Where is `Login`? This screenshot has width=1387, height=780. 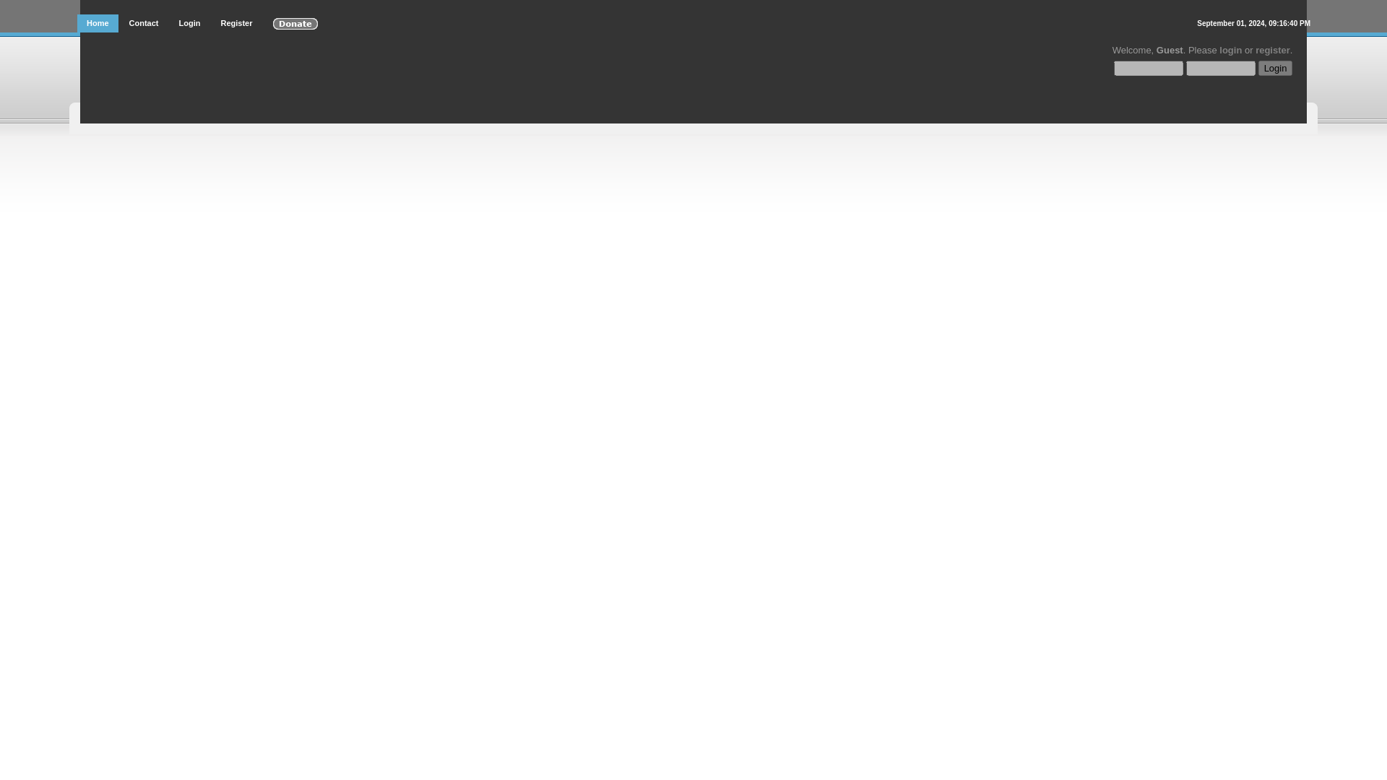 Login is located at coordinates (1275, 68).